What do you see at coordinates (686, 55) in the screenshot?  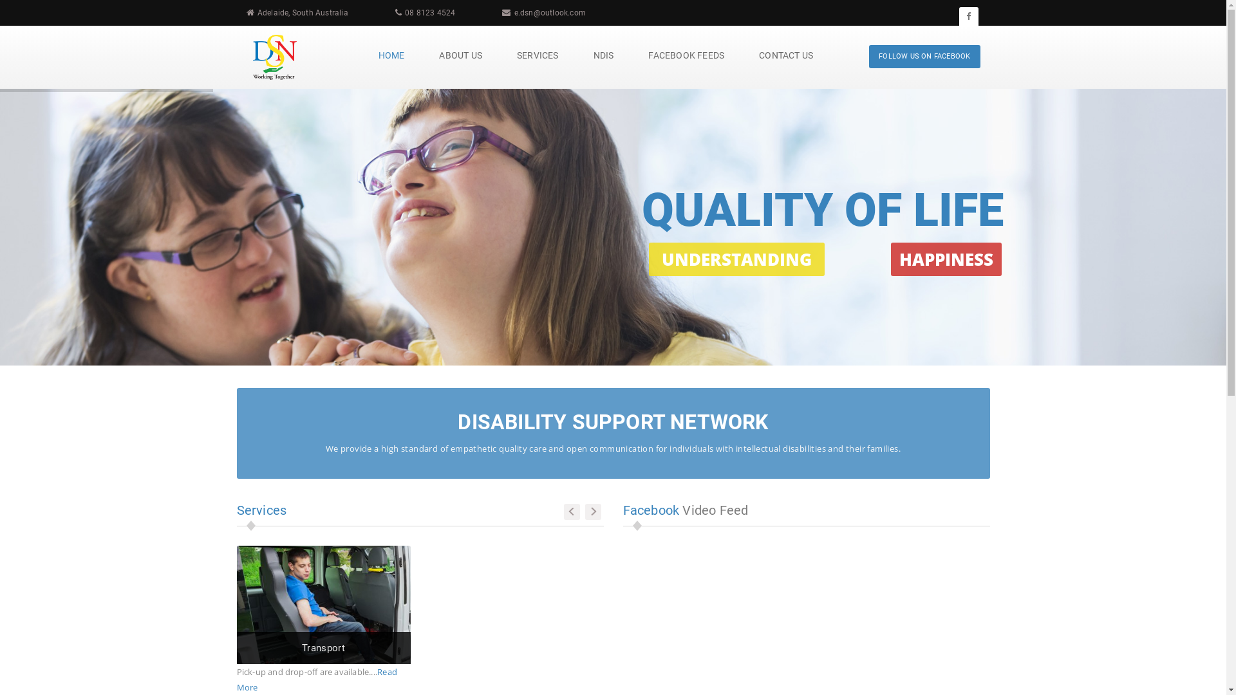 I see `FACEBOOK FEEDS` at bounding box center [686, 55].